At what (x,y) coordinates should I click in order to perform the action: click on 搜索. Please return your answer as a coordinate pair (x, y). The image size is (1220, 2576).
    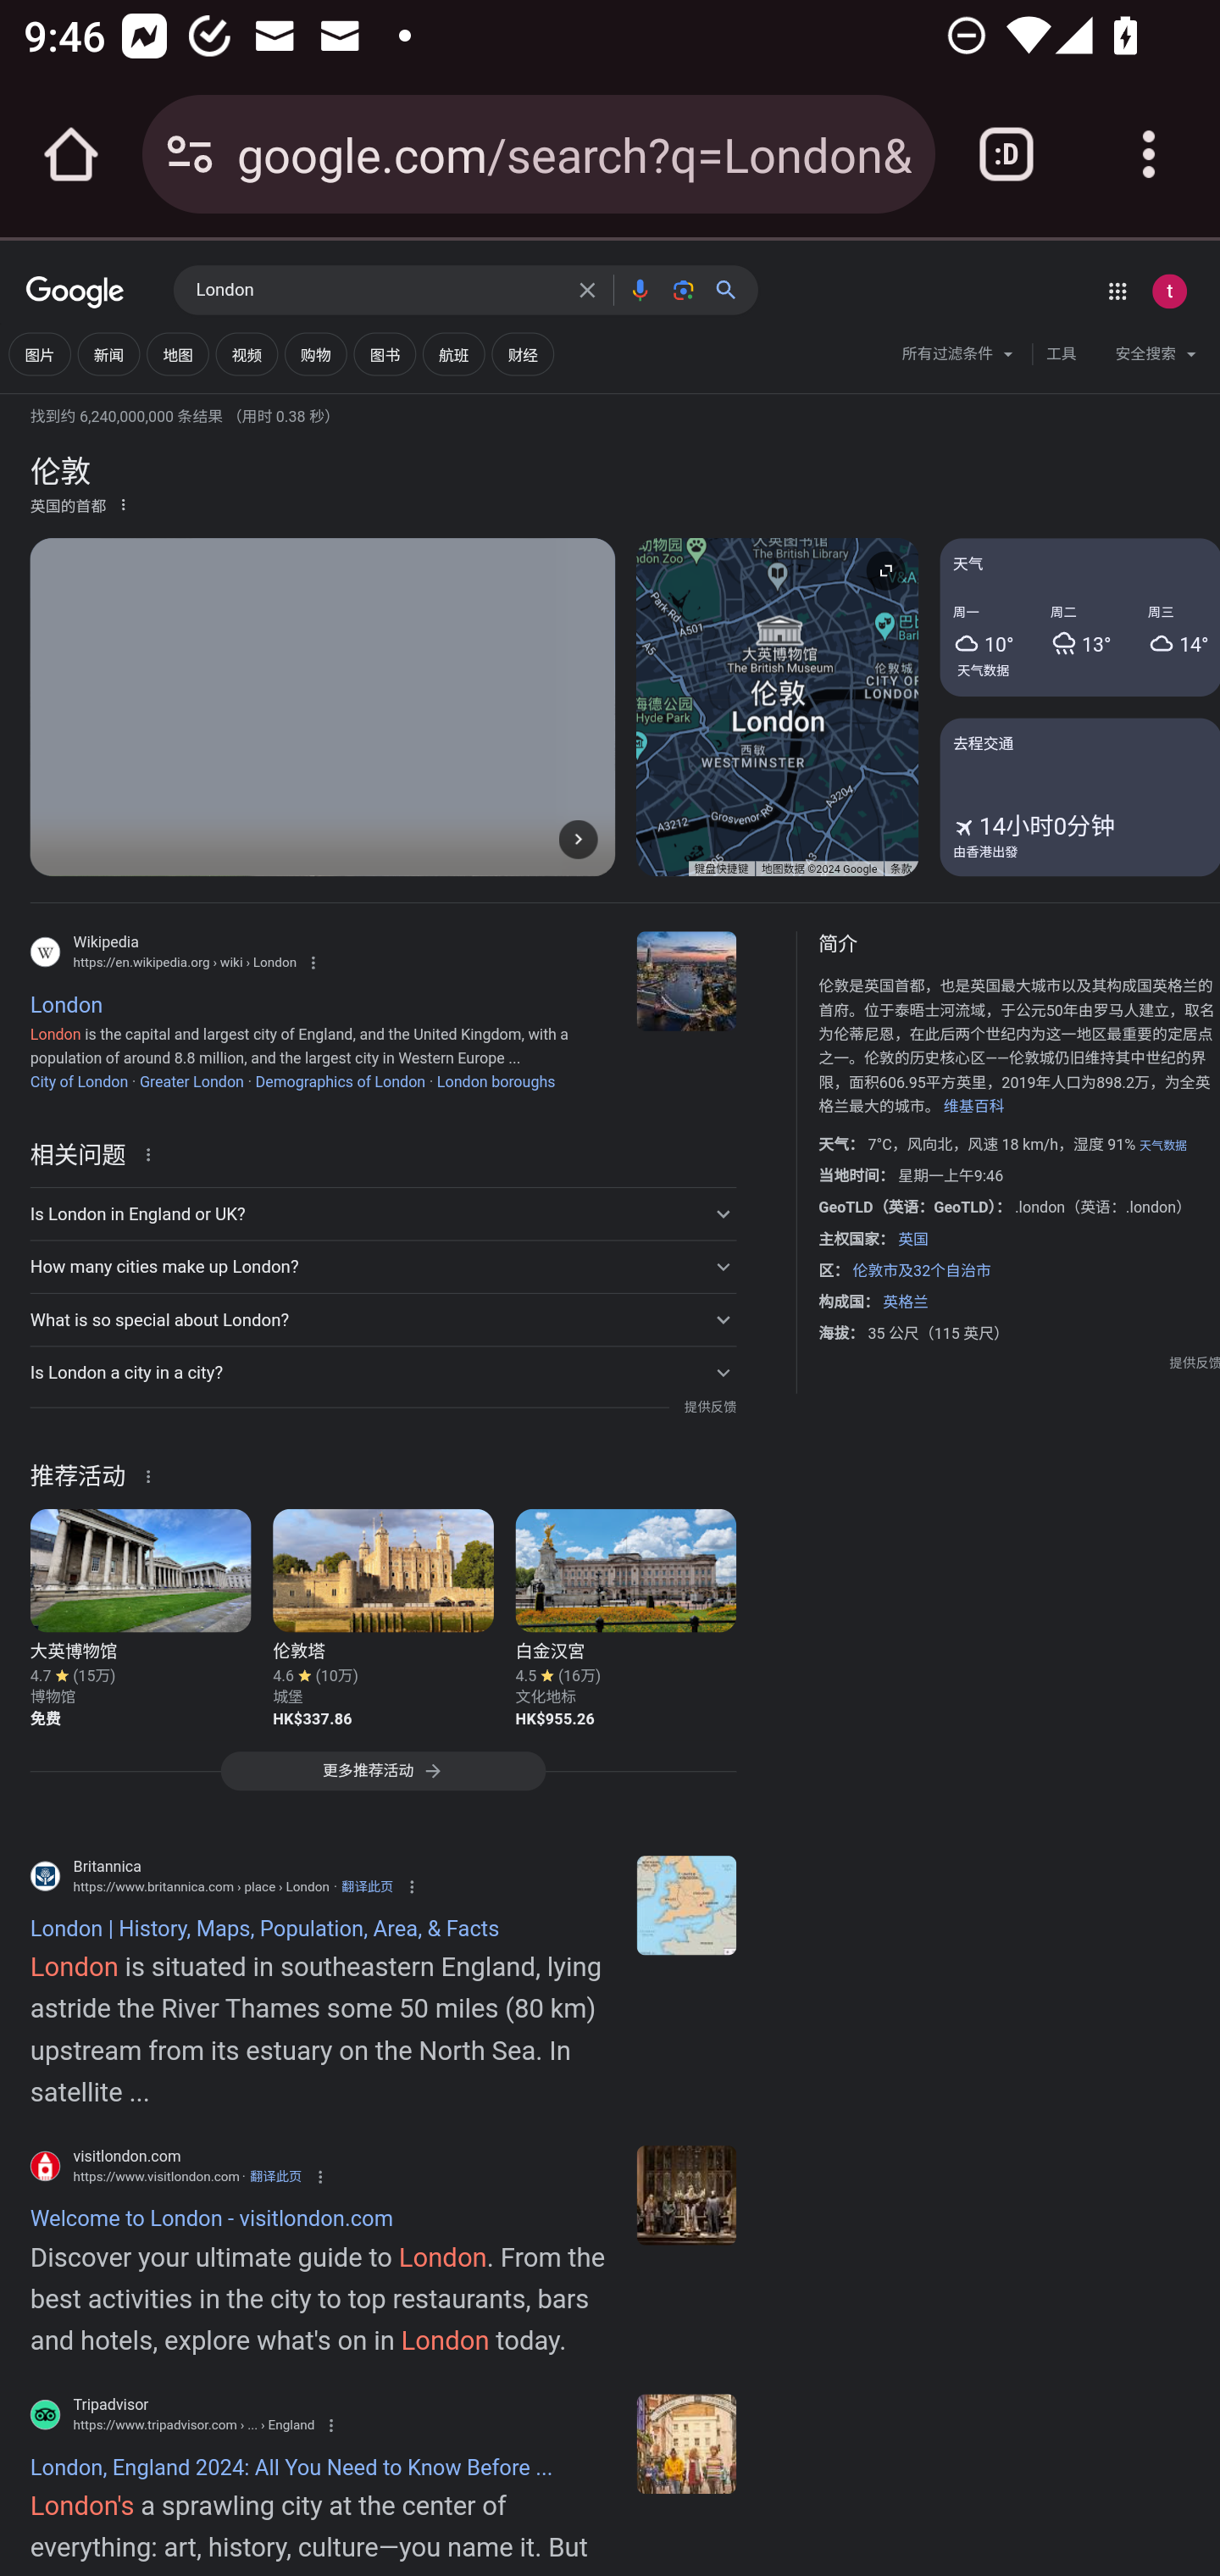
    Looking at the image, I should click on (733, 290).